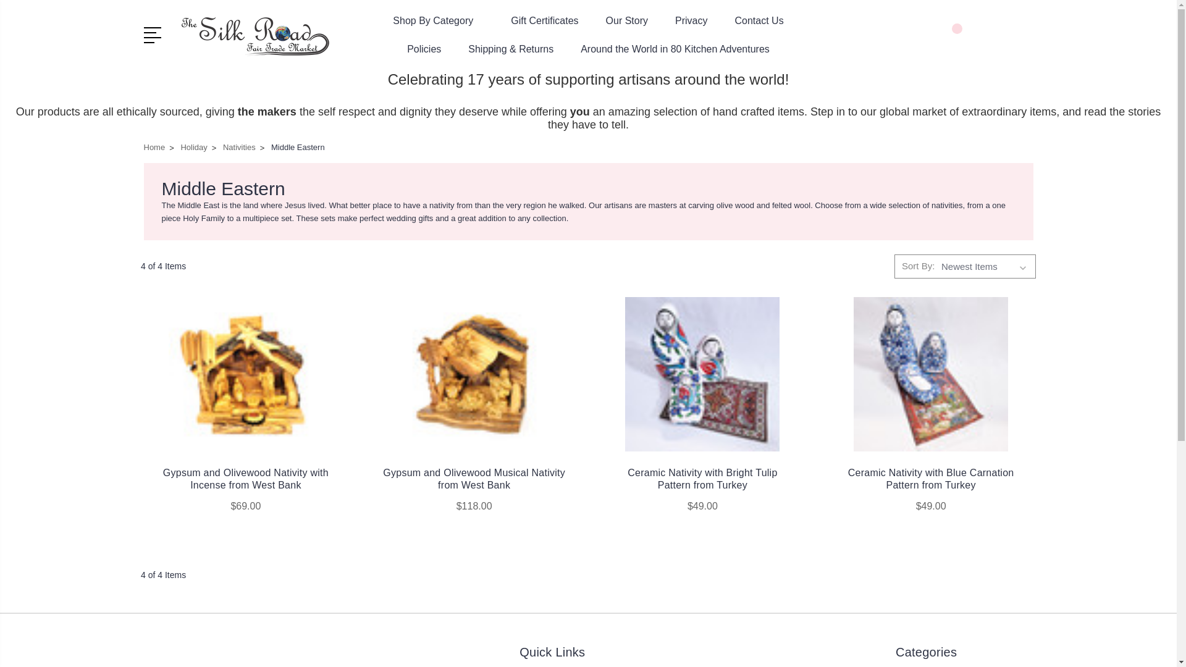  I want to click on The Silk Road Fair Trade Market , so click(261, 36).